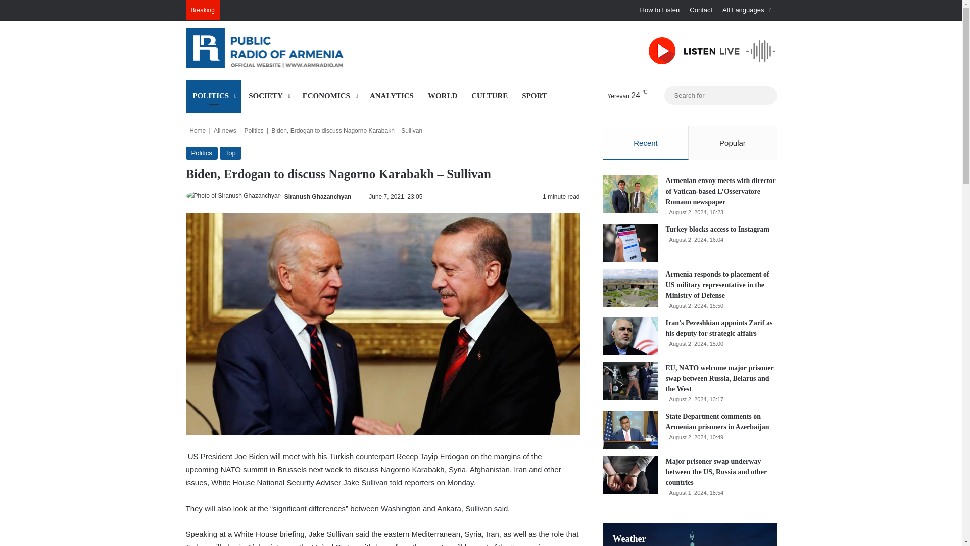 The width and height of the screenshot is (970, 546). What do you see at coordinates (766, 95) in the screenshot?
I see `Search for` at bounding box center [766, 95].